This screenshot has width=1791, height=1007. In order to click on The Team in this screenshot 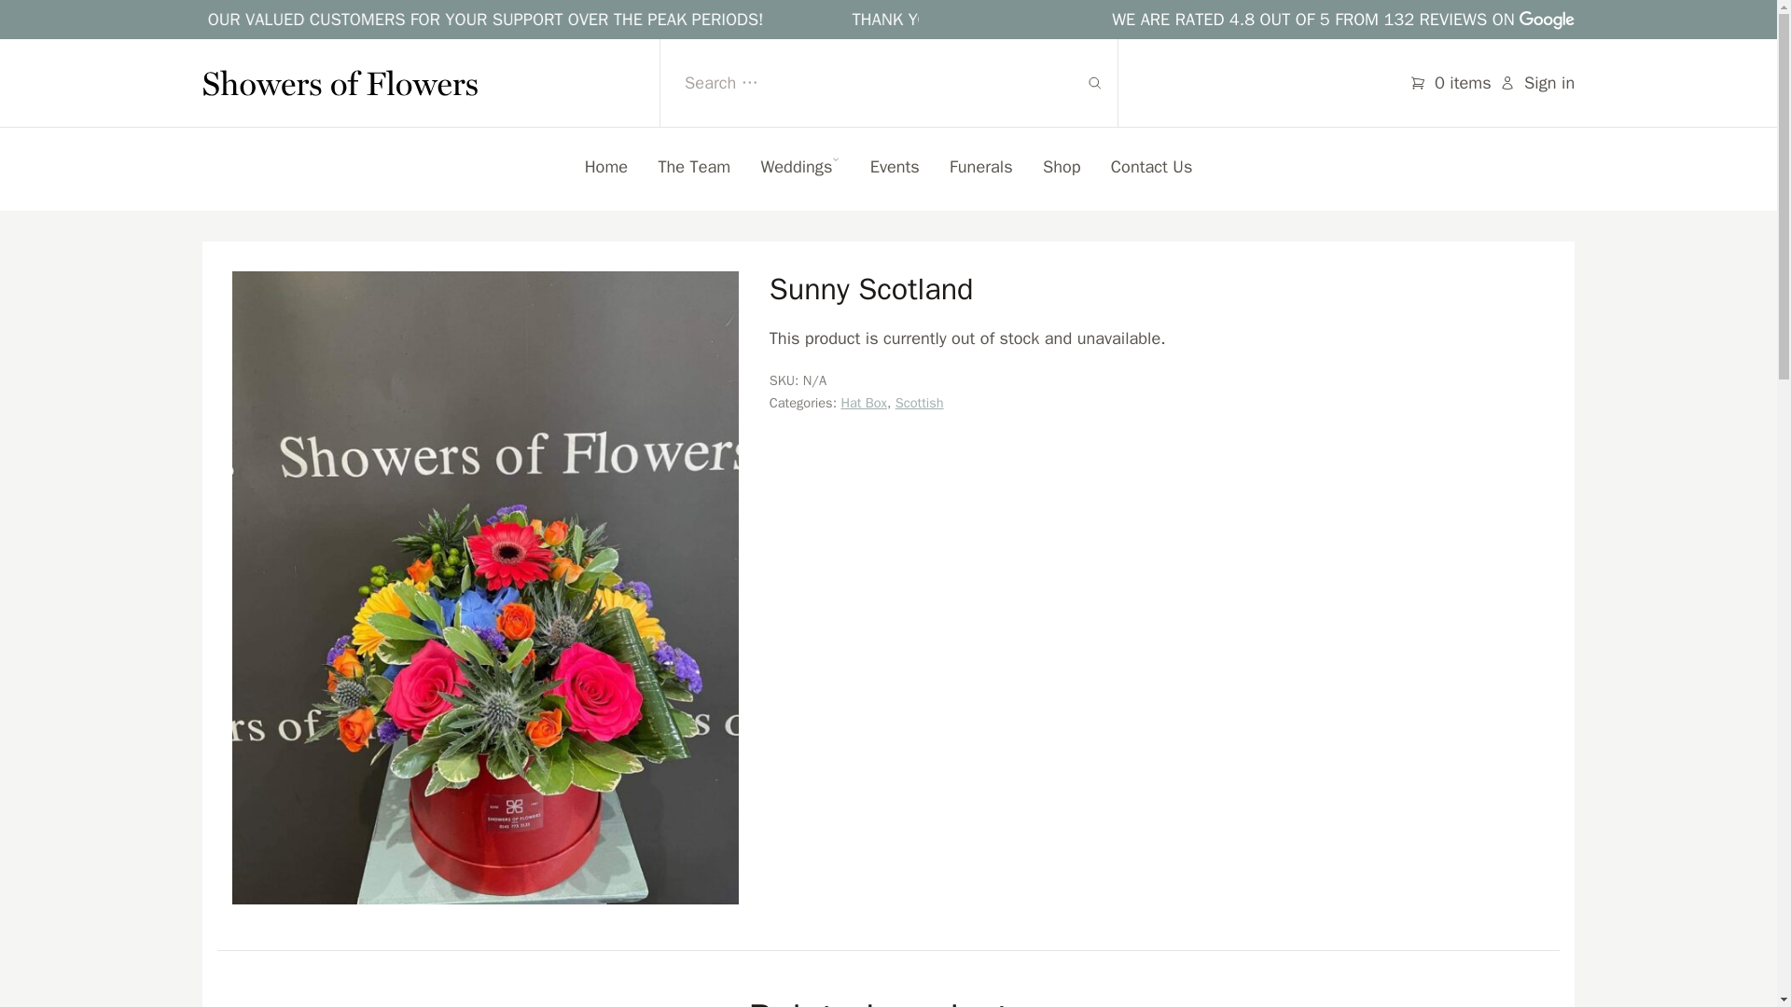, I will do `click(694, 168)`.